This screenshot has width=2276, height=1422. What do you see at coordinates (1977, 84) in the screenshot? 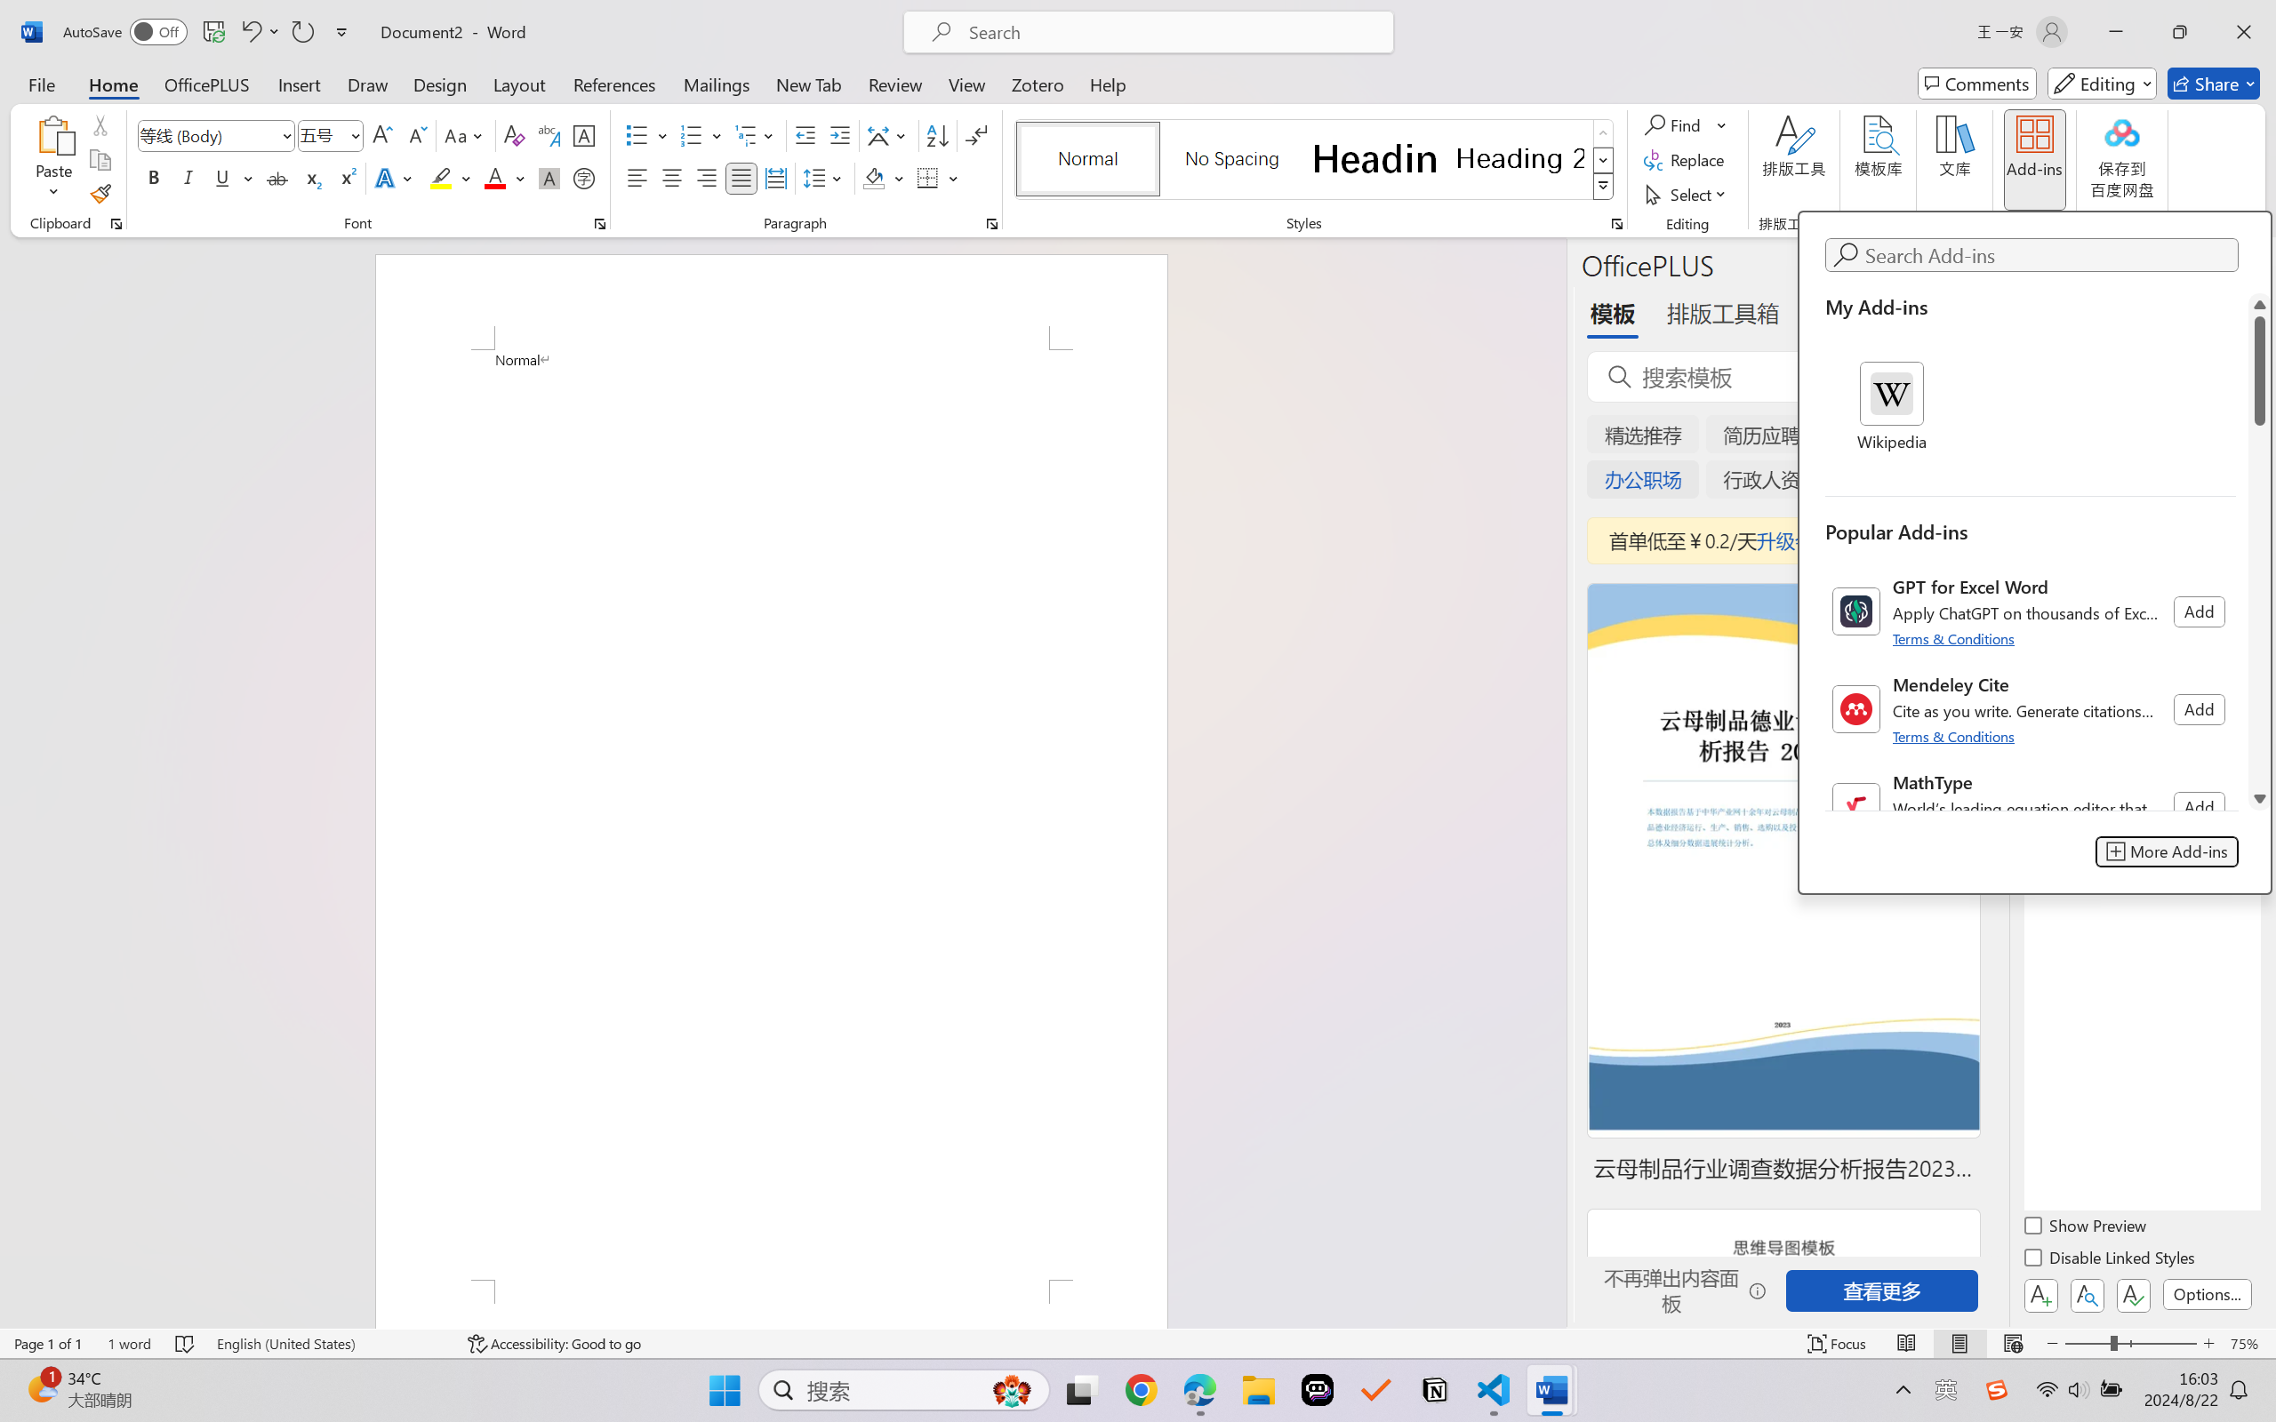
I see `Comments` at bounding box center [1977, 84].